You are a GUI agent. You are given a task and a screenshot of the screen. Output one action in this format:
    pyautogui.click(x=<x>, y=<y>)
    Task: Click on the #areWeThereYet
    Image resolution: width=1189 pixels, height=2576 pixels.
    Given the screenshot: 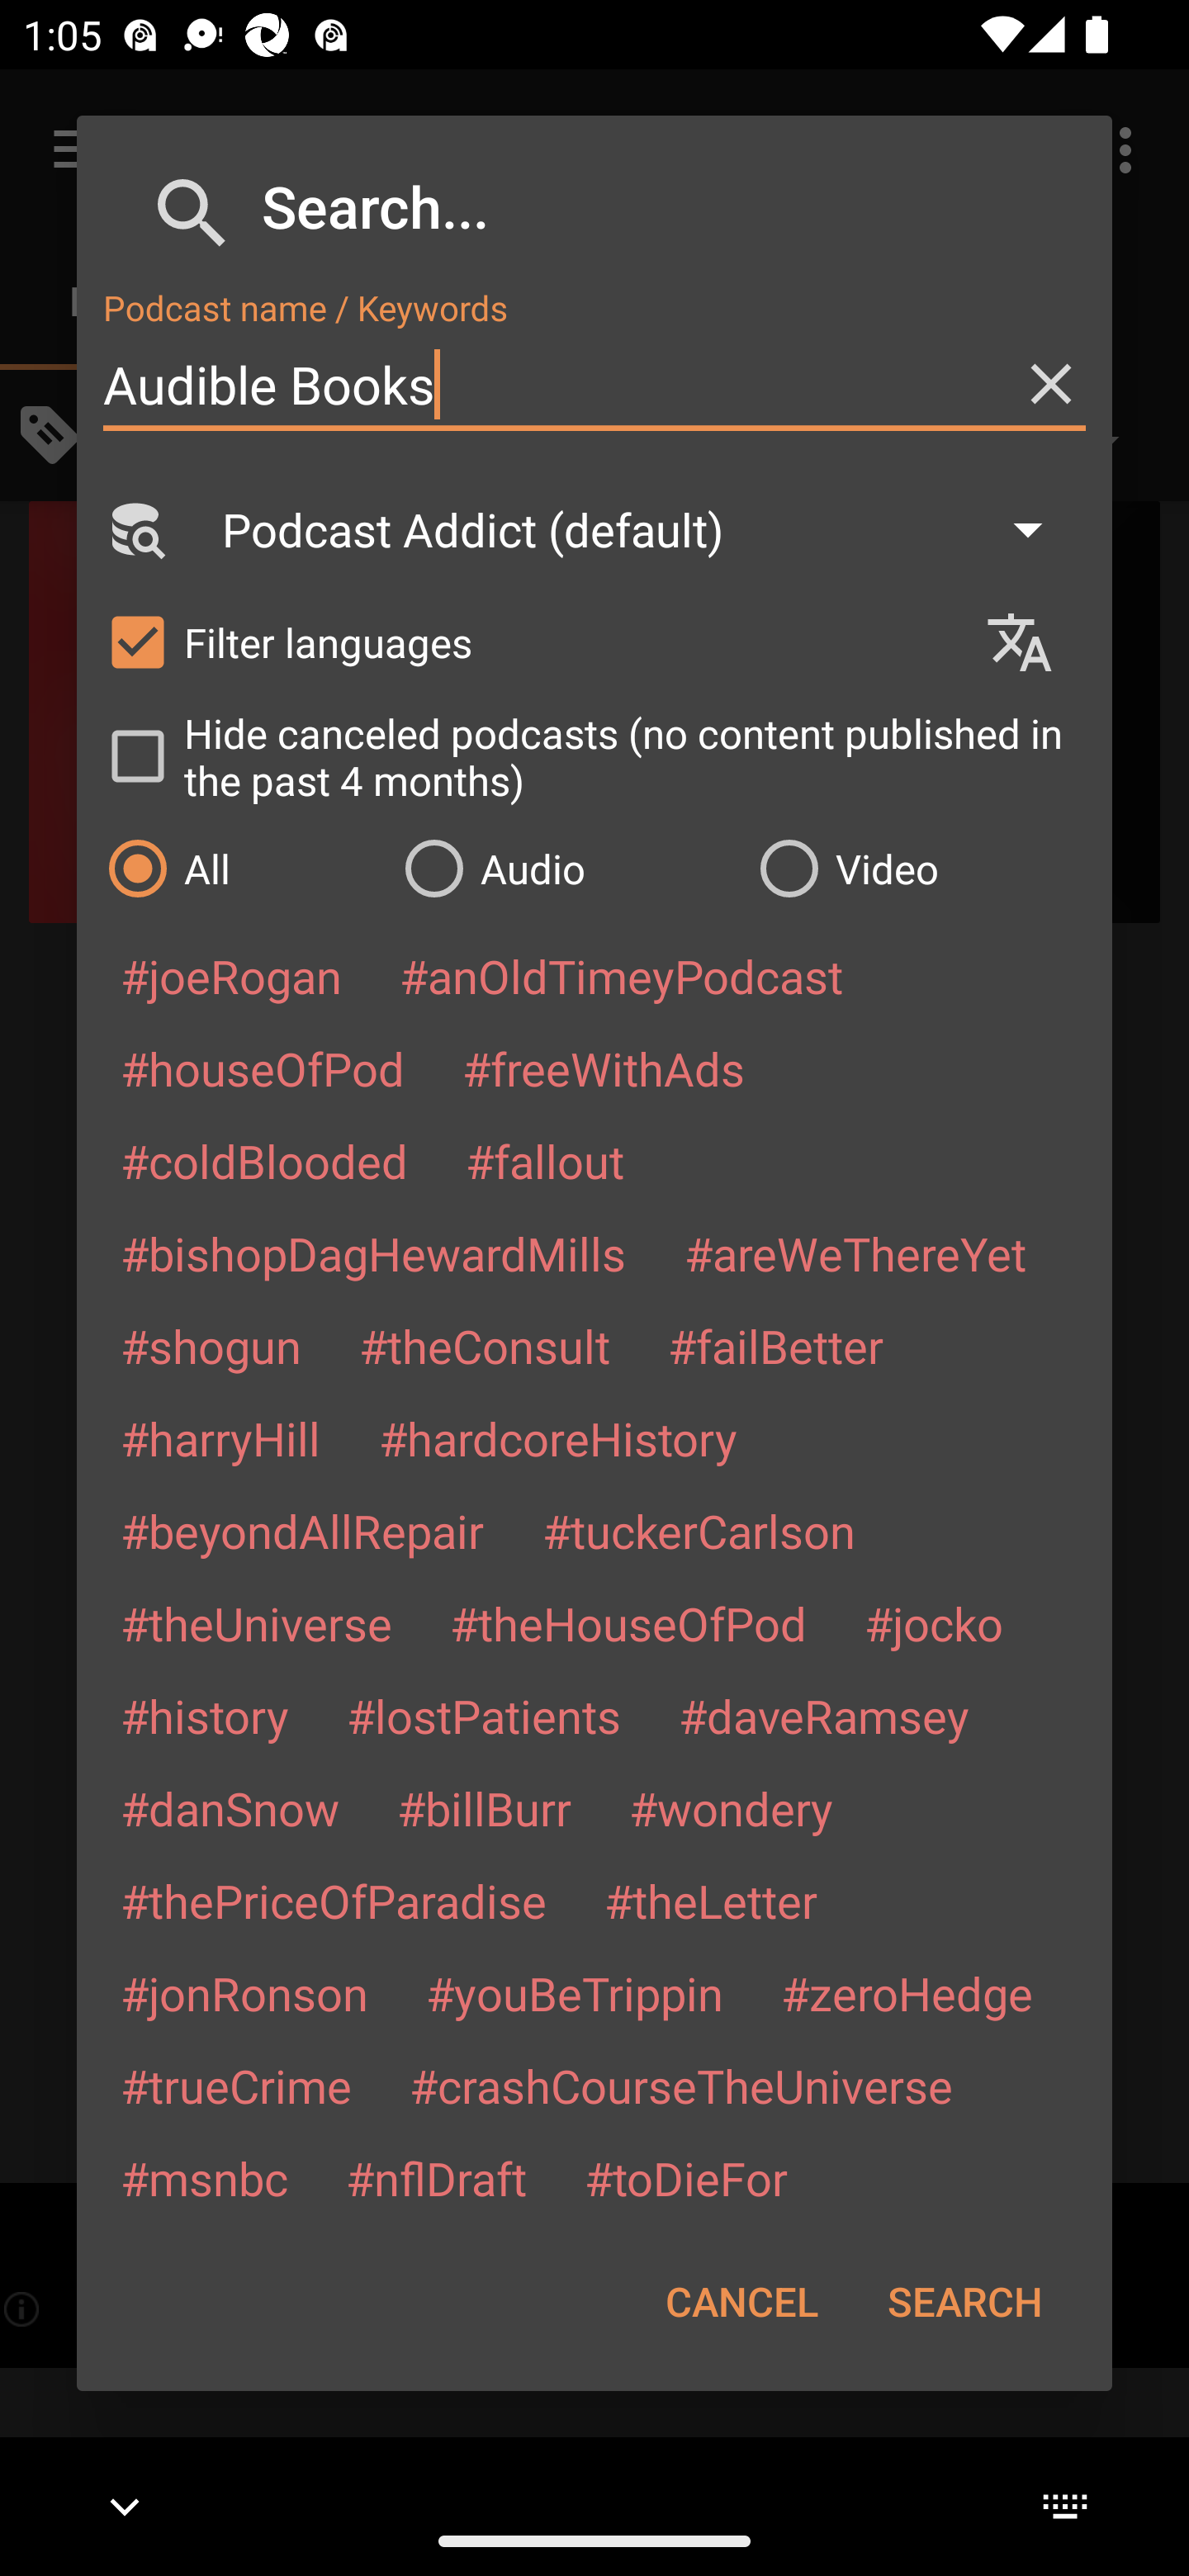 What is the action you would take?
    pyautogui.click(x=855, y=1252)
    